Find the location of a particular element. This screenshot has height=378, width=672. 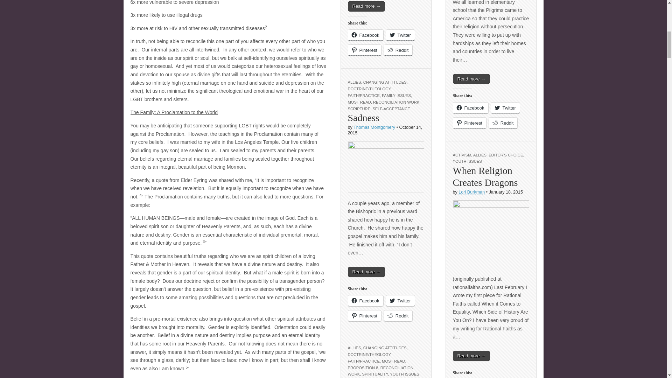

Click to share on Pinterest is located at coordinates (364, 50).